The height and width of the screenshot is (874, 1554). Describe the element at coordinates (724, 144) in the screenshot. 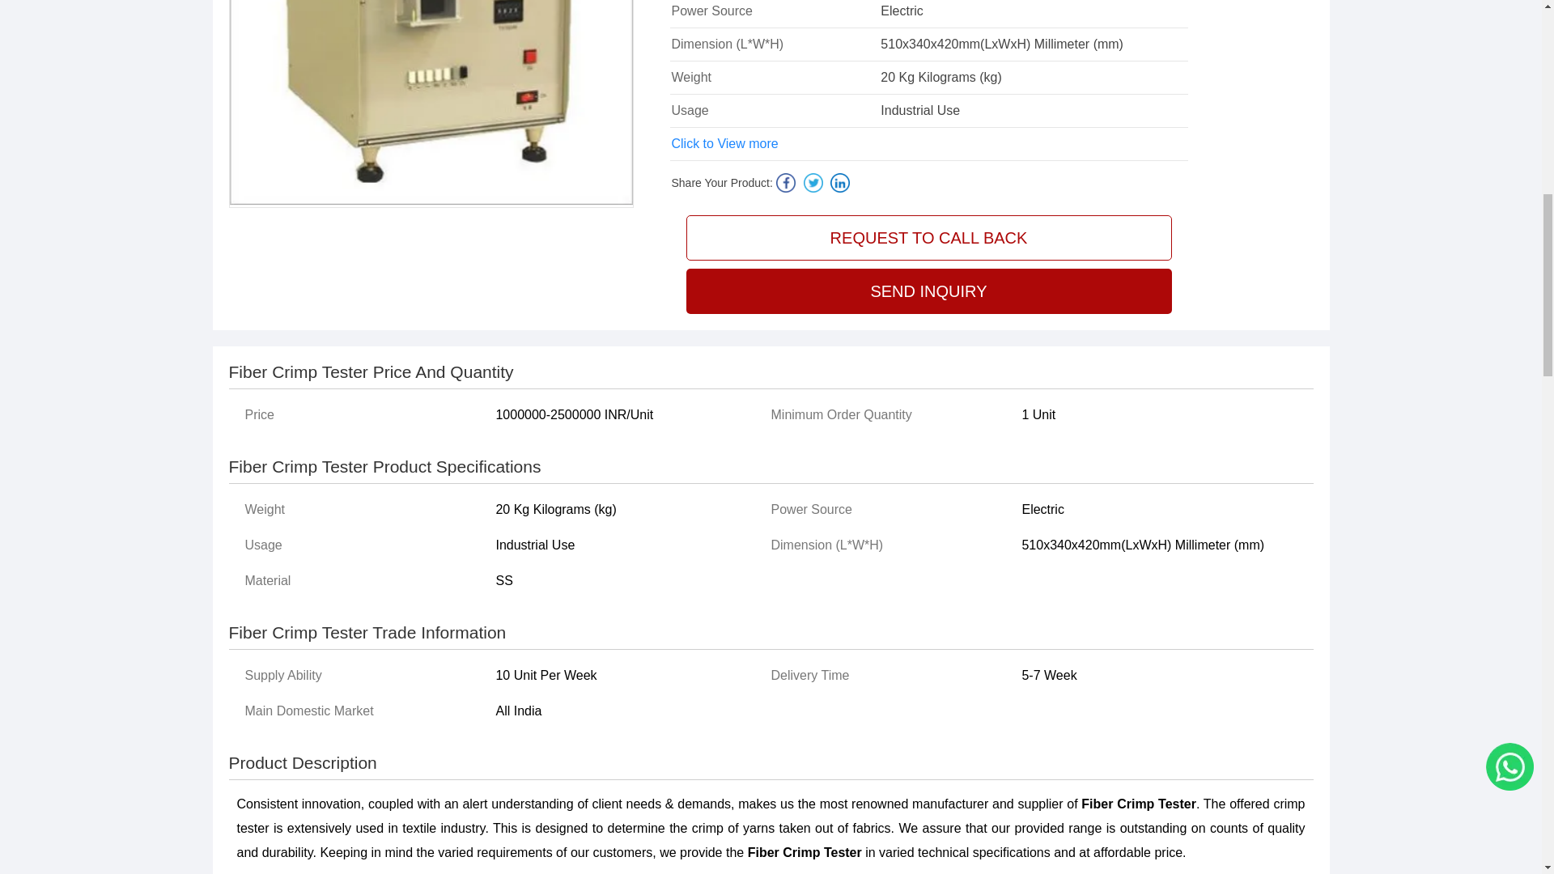

I see `Click to View more` at that location.